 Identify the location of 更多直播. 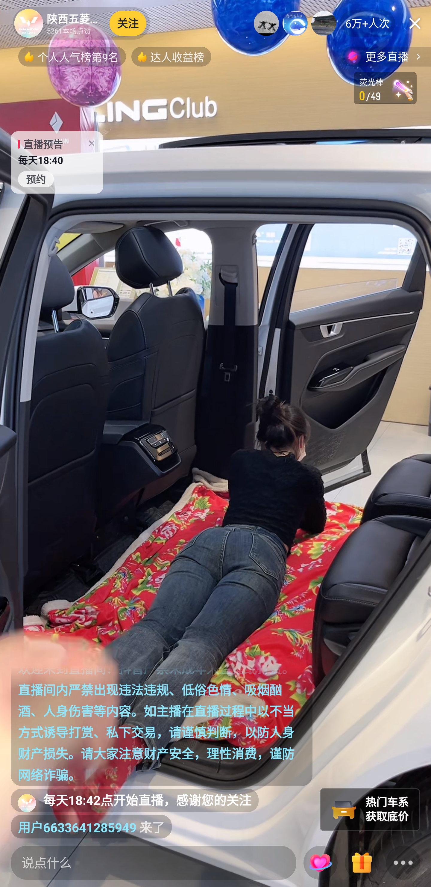
(386, 57).